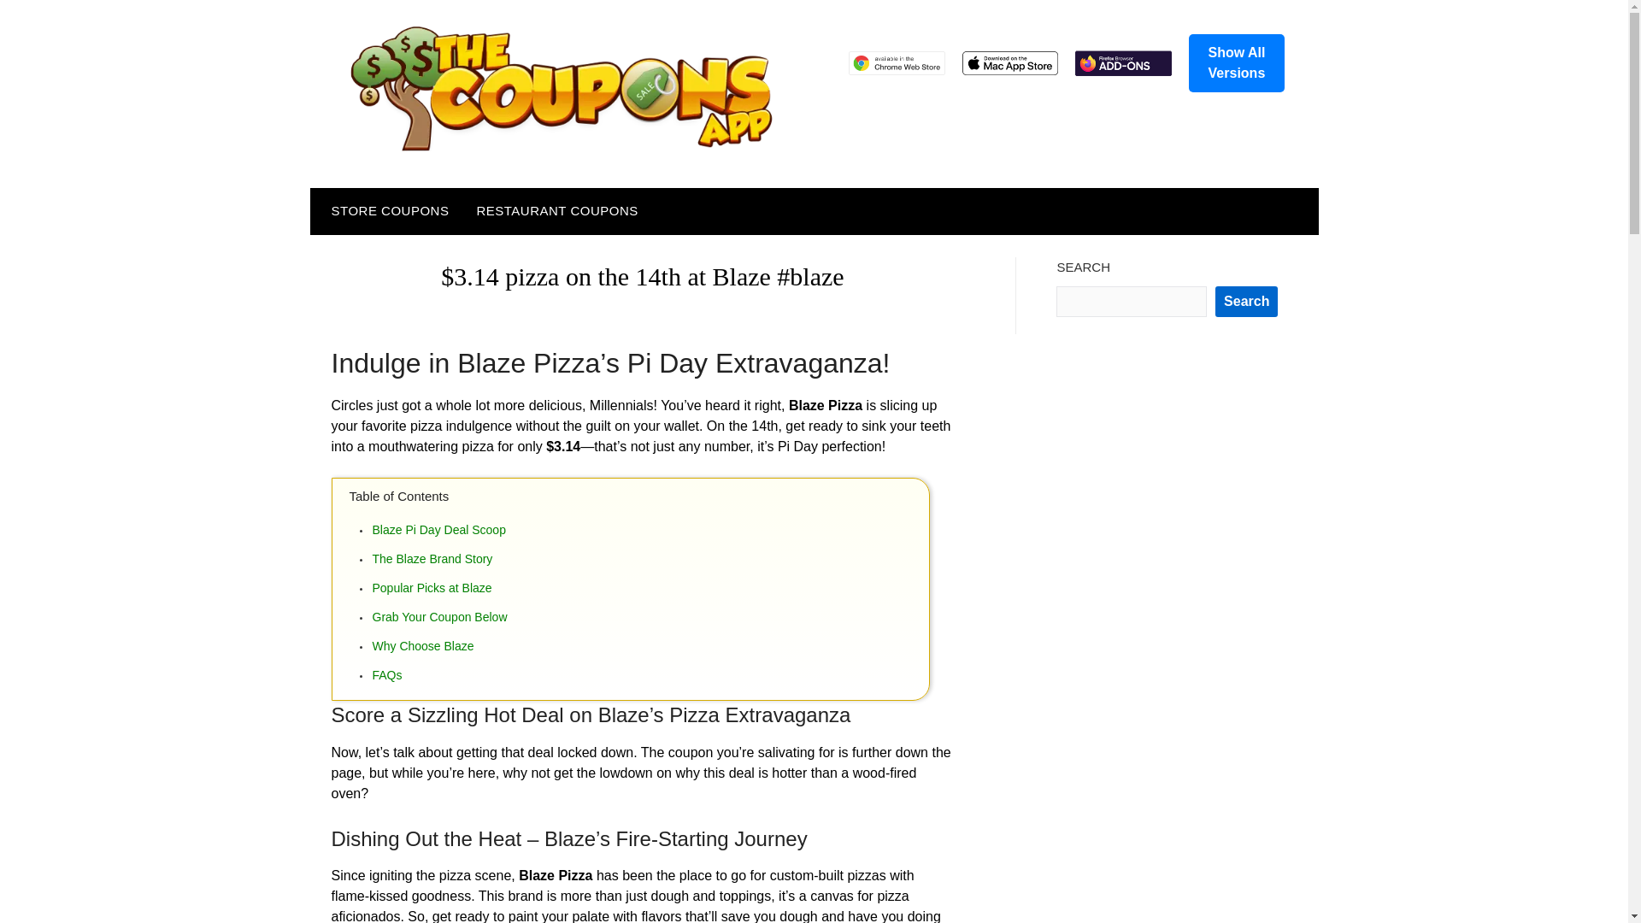  What do you see at coordinates (1236, 63) in the screenshot?
I see `Show All Versions` at bounding box center [1236, 63].